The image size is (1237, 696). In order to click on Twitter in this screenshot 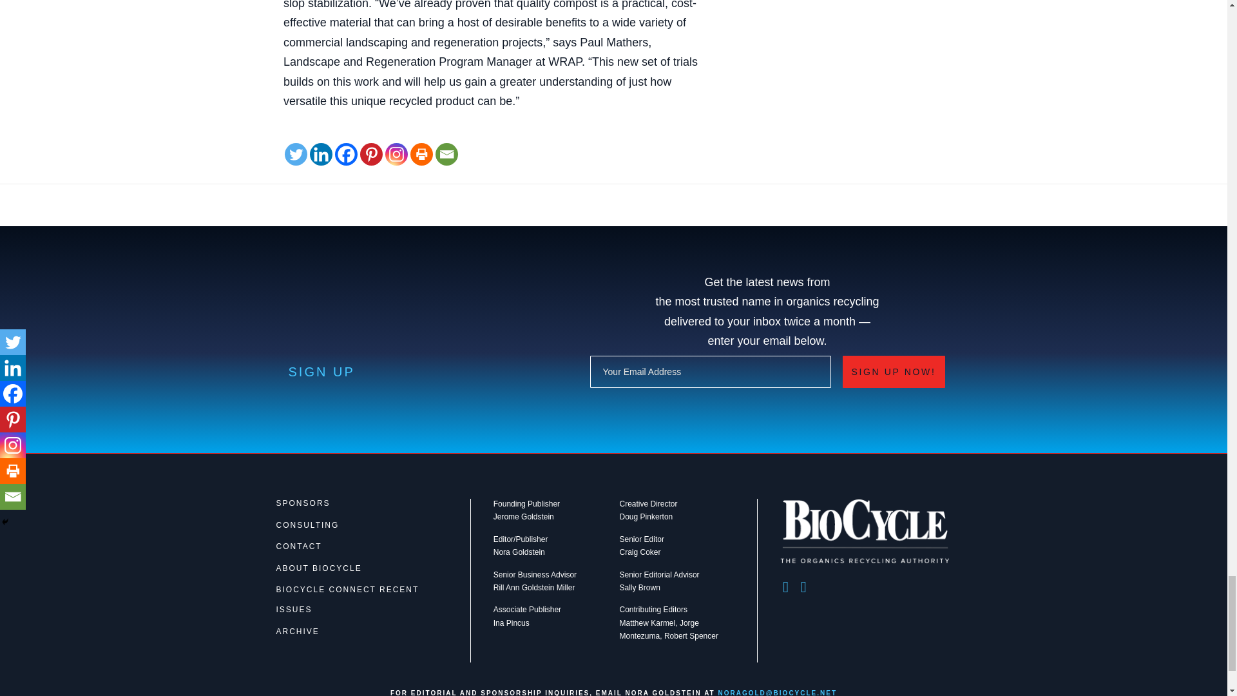, I will do `click(295, 155)`.